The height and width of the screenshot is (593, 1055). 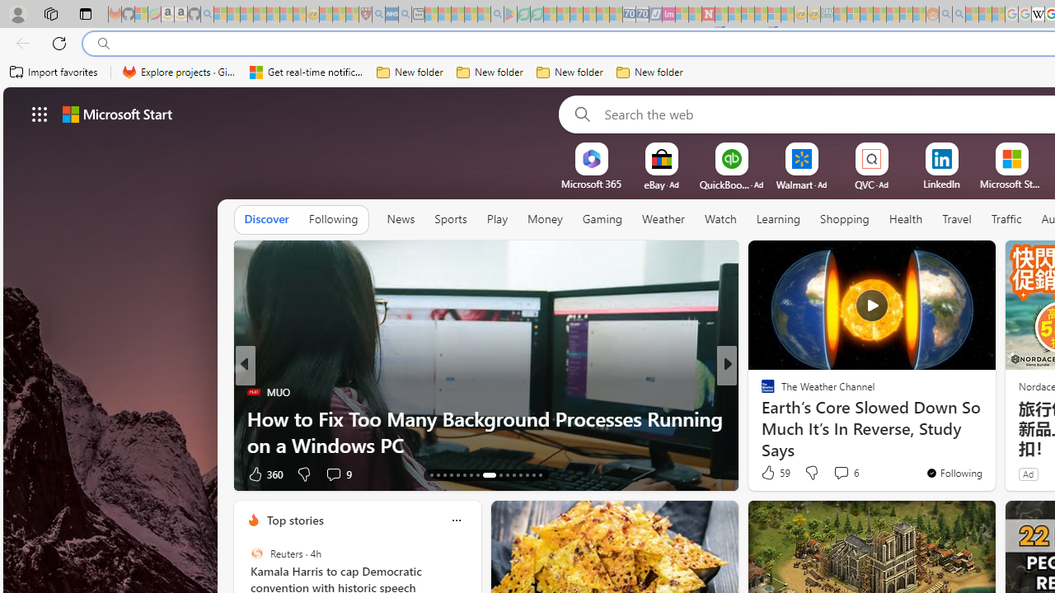 What do you see at coordinates (734, 15) in the screenshot?
I see `14 Common Myths Debunked By Scientific Facts - Sleeping` at bounding box center [734, 15].